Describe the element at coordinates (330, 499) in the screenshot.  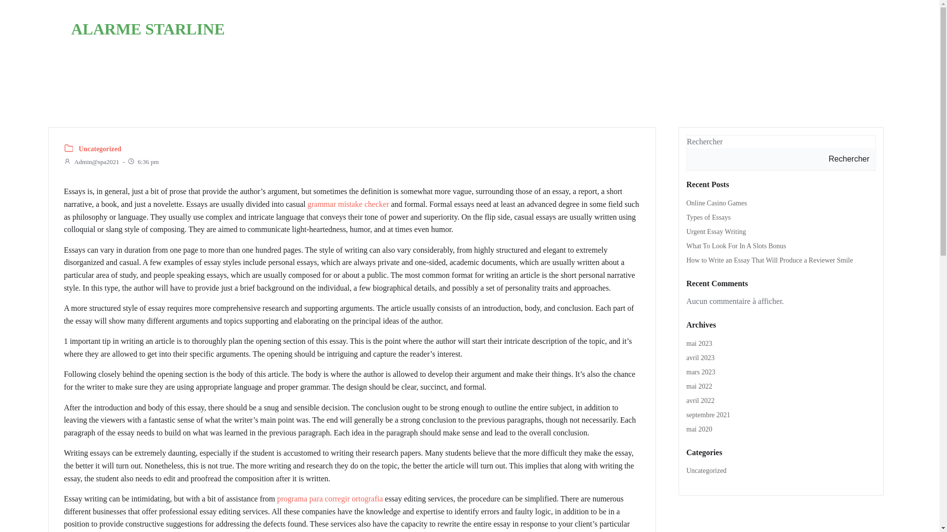
I see `programa para corregir ortografia` at that location.